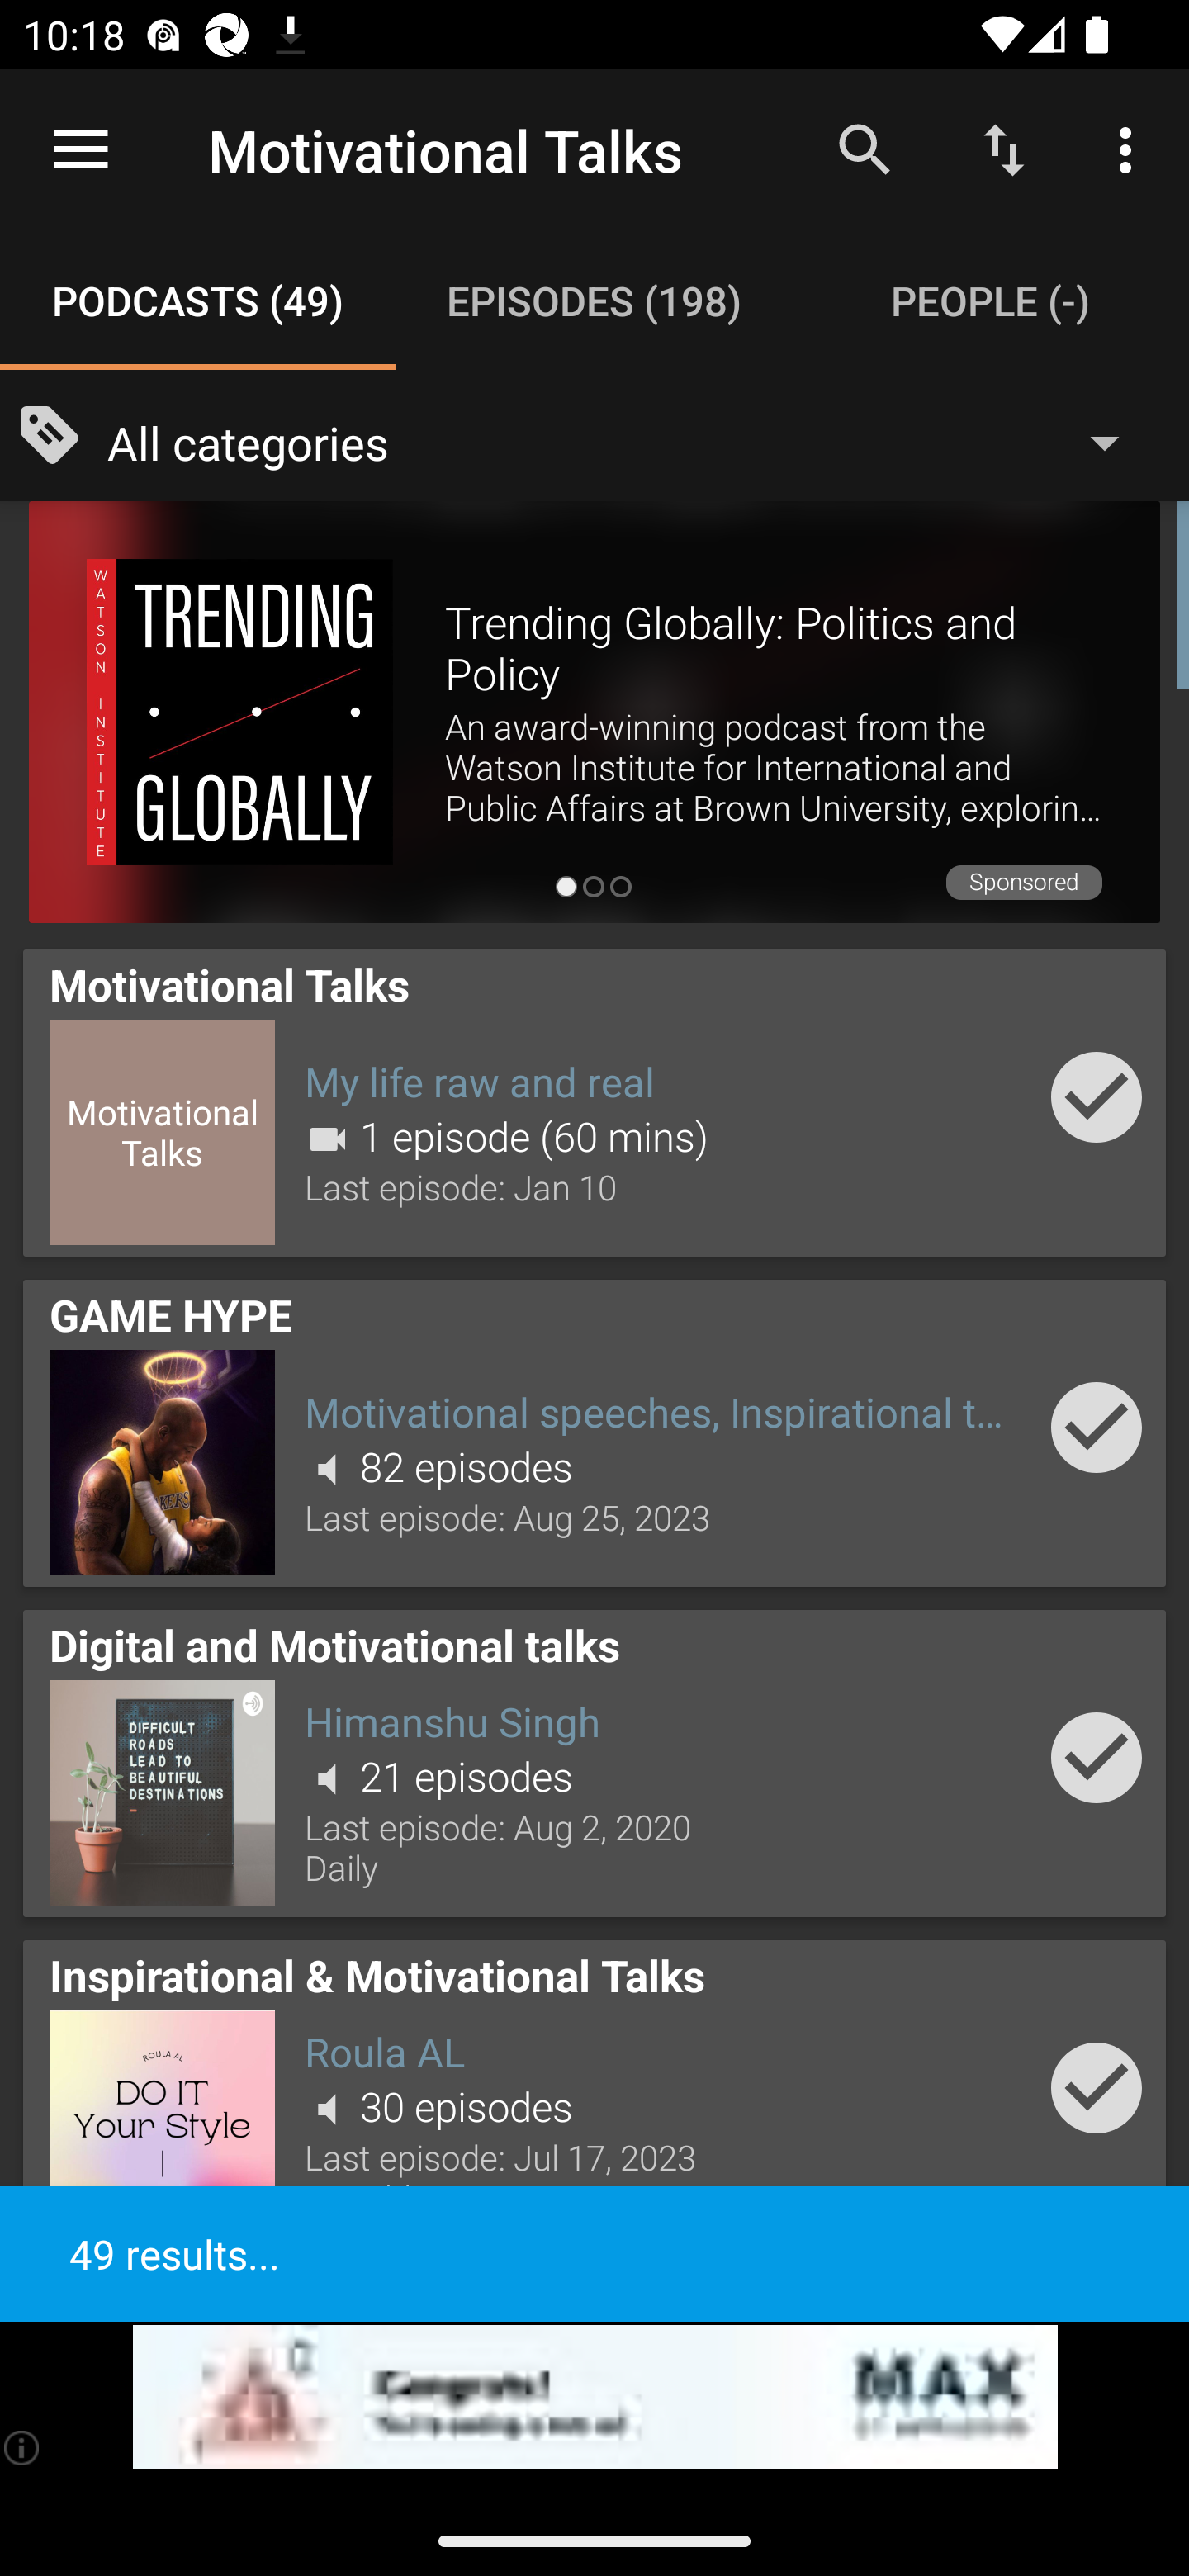  Describe the element at coordinates (991, 301) in the screenshot. I see `People (-) PEOPLE (-)` at that location.